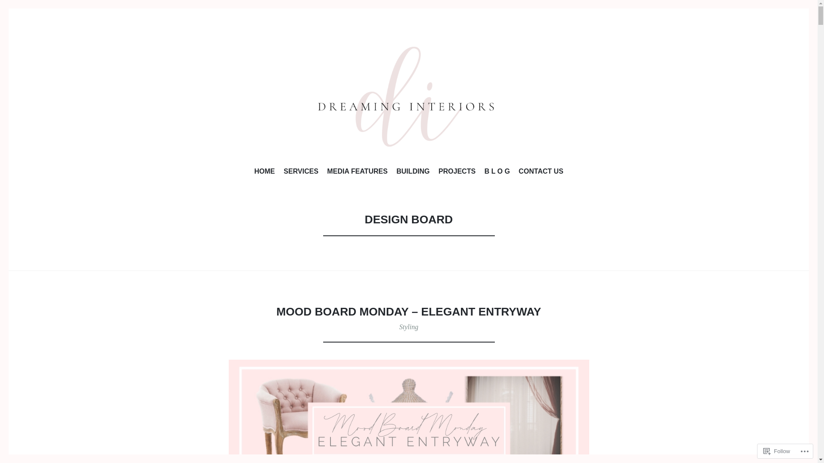 This screenshot has width=824, height=463. What do you see at coordinates (413, 173) in the screenshot?
I see `BUILDING` at bounding box center [413, 173].